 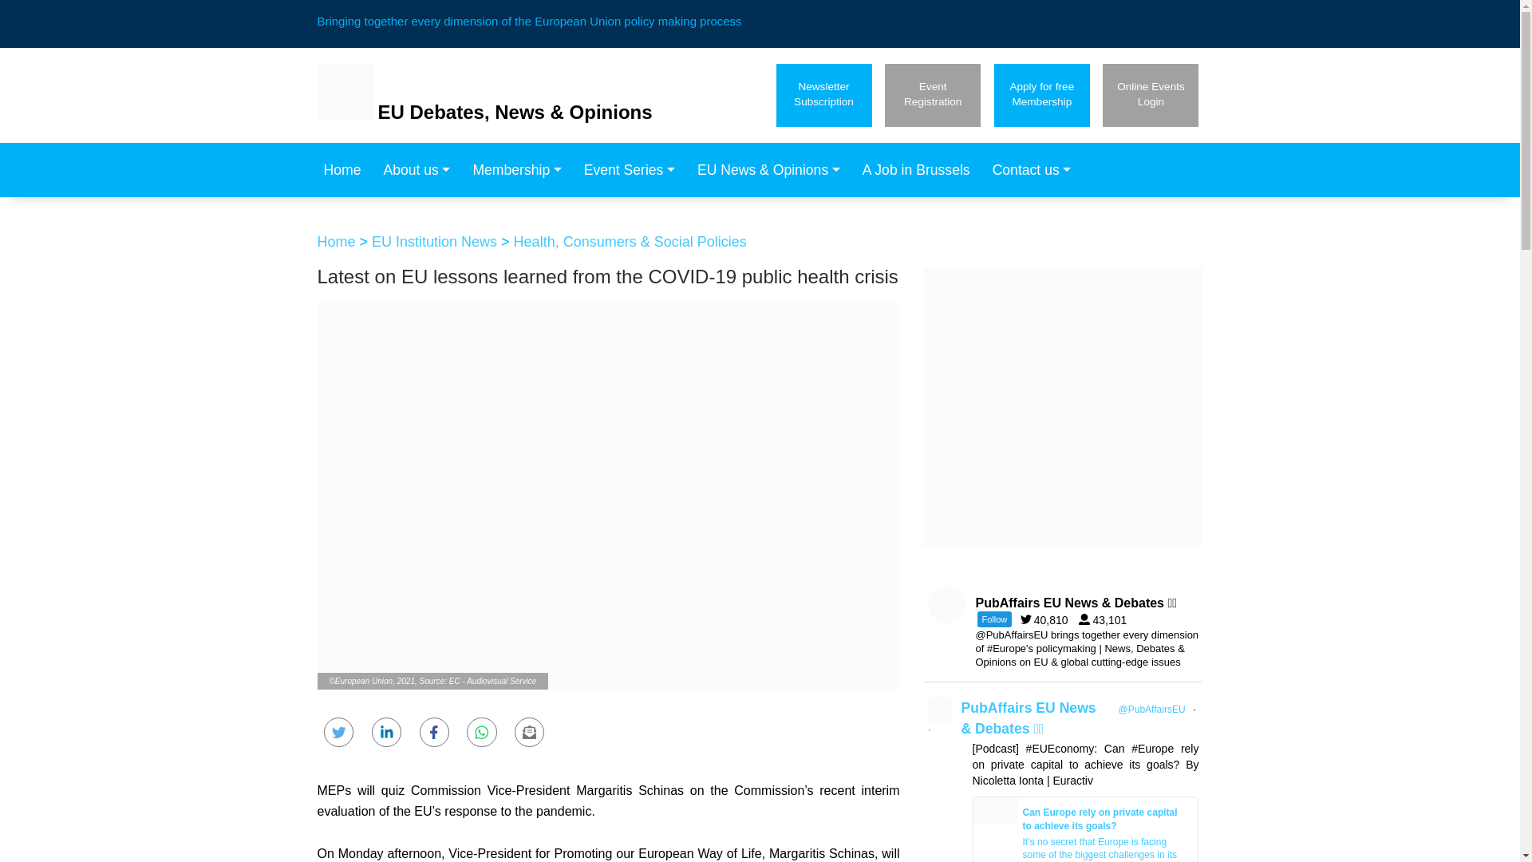 I want to click on Membership, so click(x=932, y=94).